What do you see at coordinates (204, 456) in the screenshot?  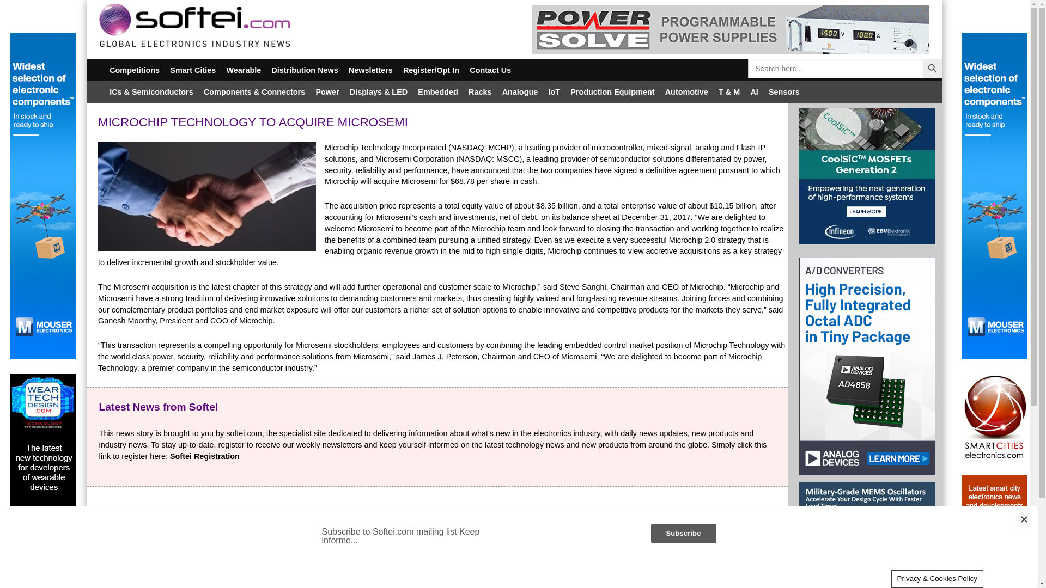 I see `Softei Registration` at bounding box center [204, 456].